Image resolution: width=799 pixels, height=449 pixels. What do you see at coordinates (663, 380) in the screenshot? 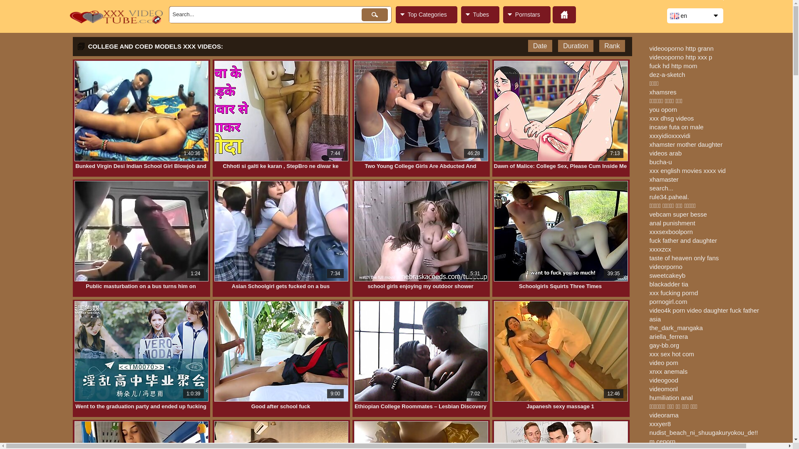
I see `videogood` at bounding box center [663, 380].